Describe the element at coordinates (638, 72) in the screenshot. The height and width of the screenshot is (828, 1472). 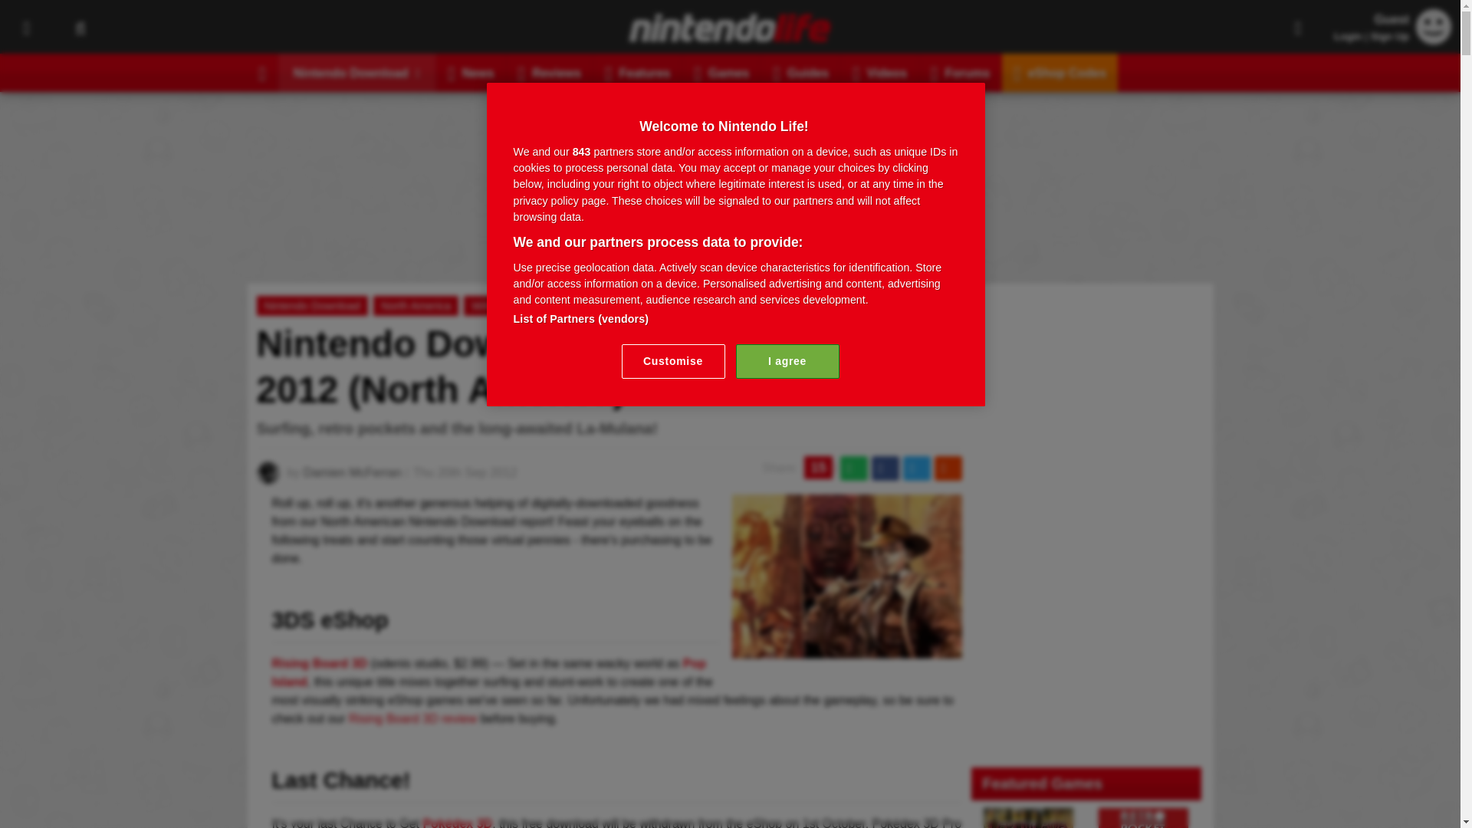
I see `Features` at that location.